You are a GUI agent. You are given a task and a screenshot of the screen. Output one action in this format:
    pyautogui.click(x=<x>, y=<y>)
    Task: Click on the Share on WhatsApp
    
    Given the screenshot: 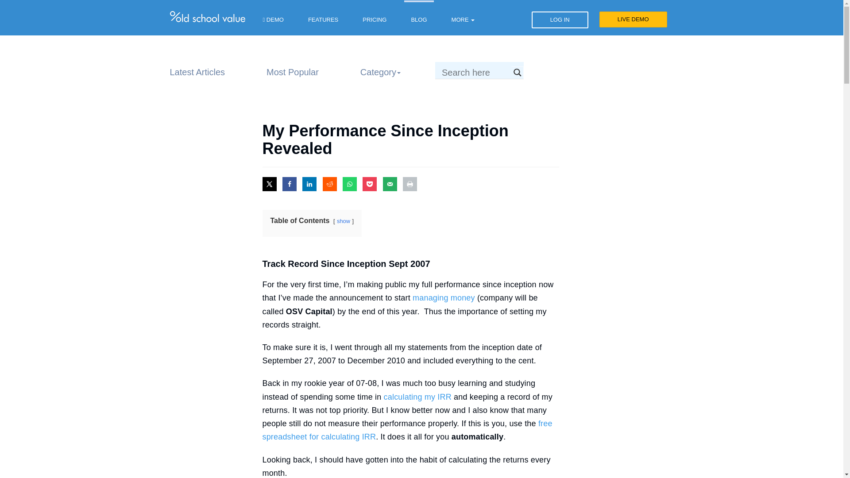 What is the action you would take?
    pyautogui.click(x=350, y=184)
    